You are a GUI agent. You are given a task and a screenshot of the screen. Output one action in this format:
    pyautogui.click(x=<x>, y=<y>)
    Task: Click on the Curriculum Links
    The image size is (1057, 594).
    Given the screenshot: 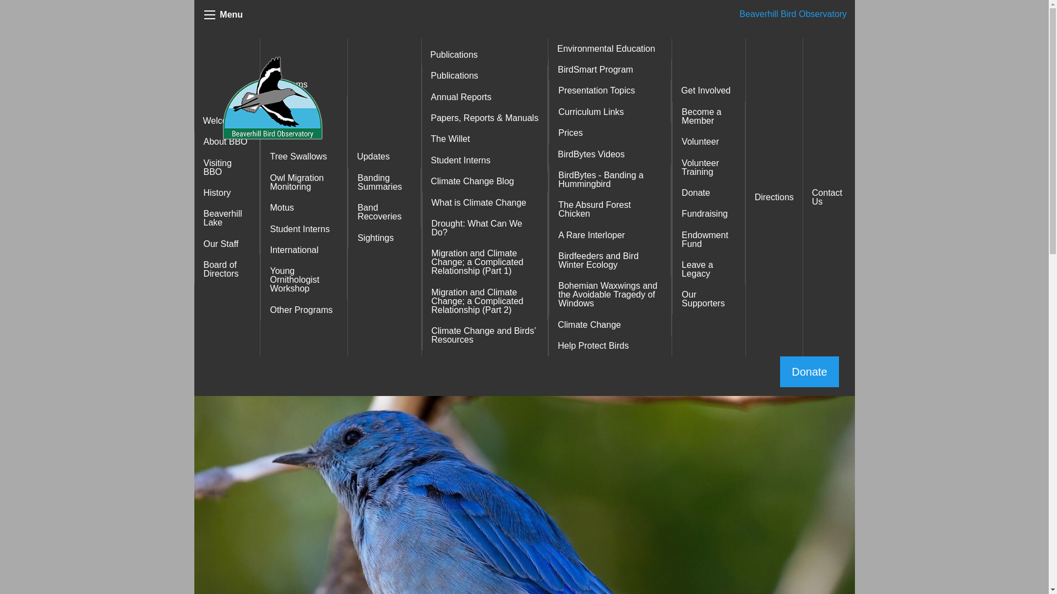 What is the action you would take?
    pyautogui.click(x=610, y=112)
    